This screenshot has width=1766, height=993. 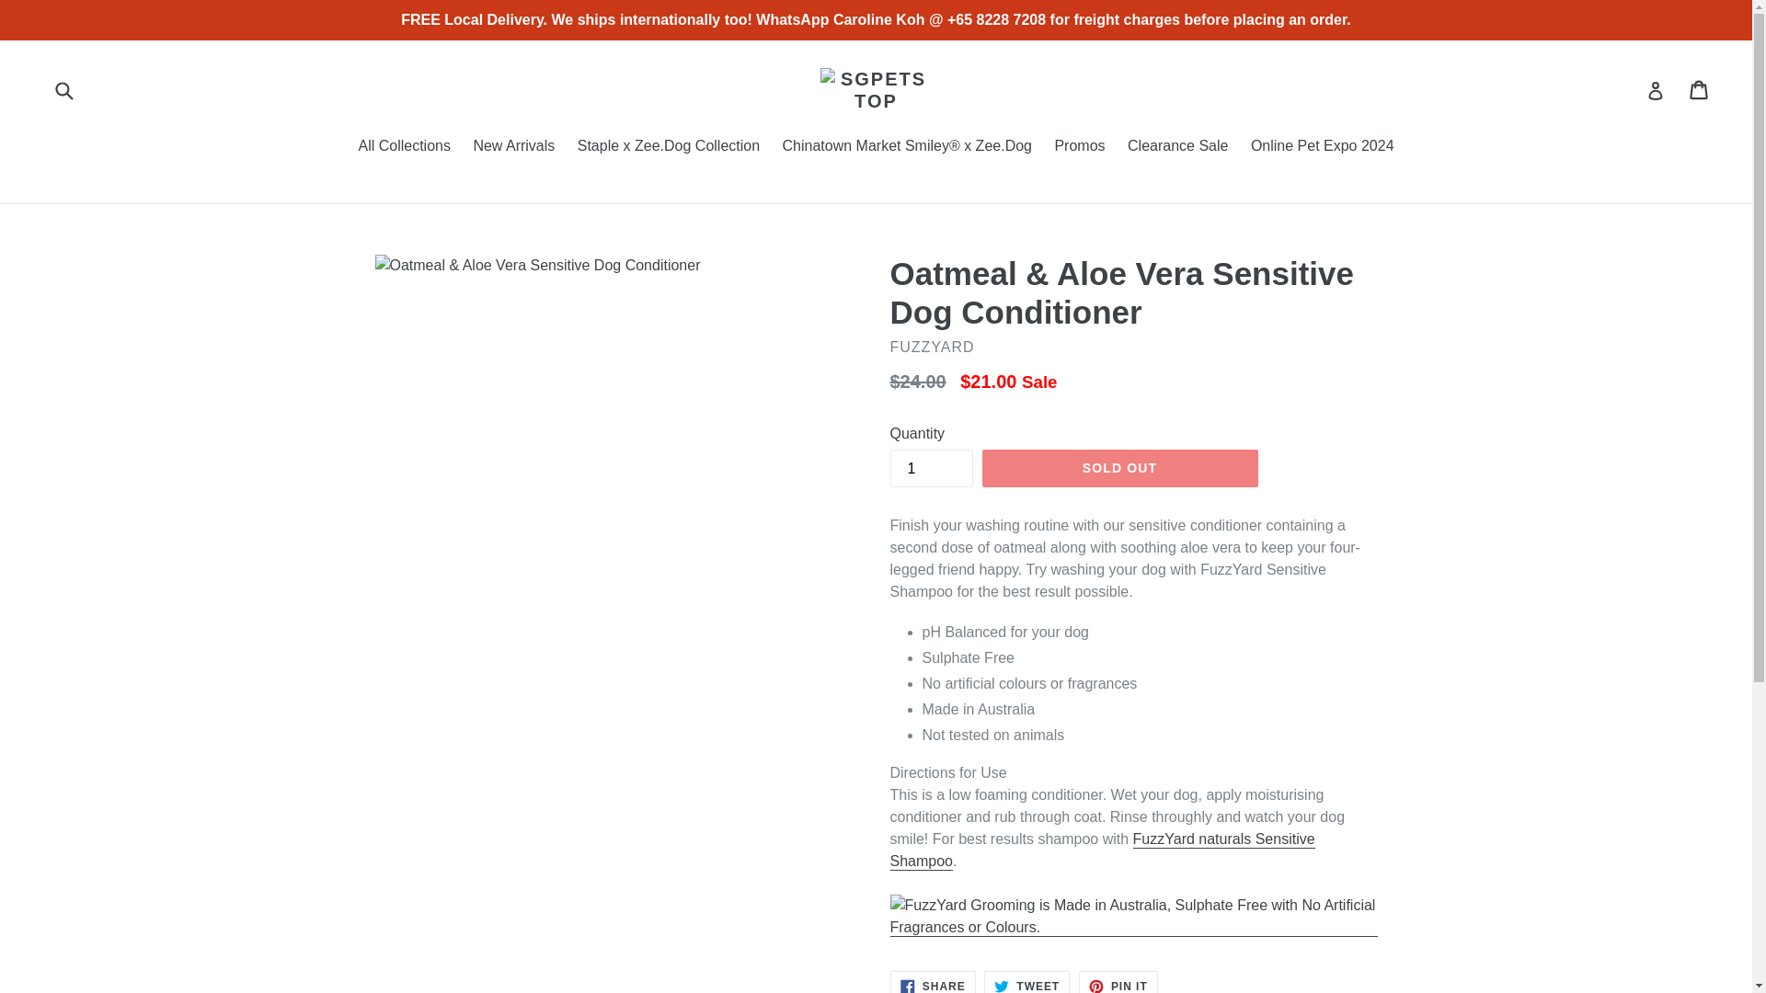 I want to click on Staple x Zee.Dog Collection, so click(x=1026, y=982).